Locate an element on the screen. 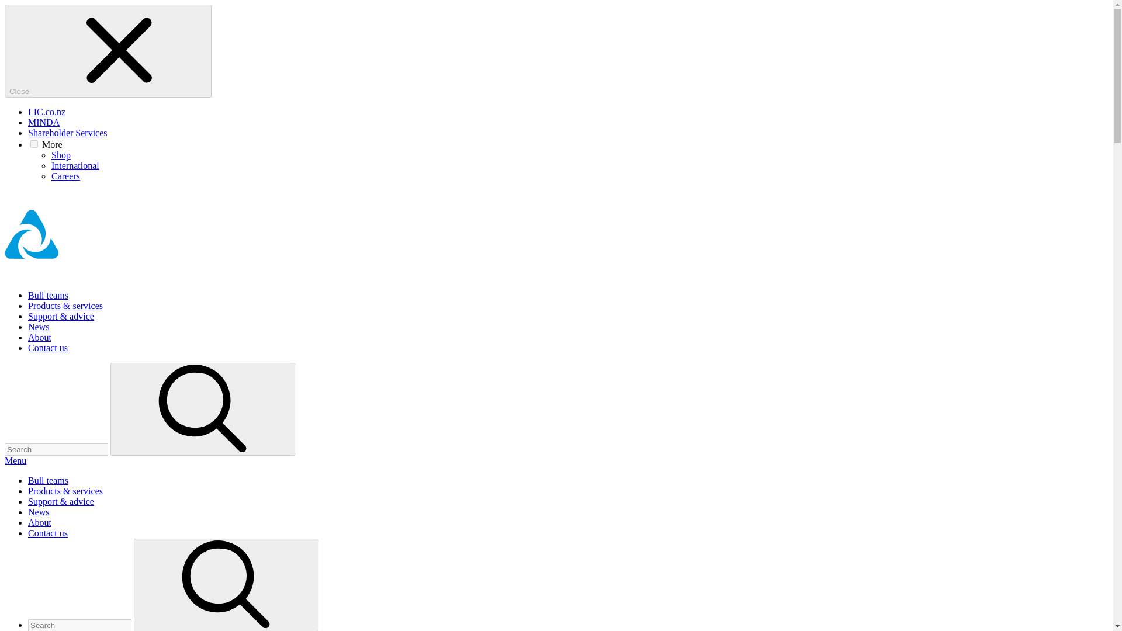 This screenshot has width=1122, height=631. Menu is located at coordinates (15, 460).